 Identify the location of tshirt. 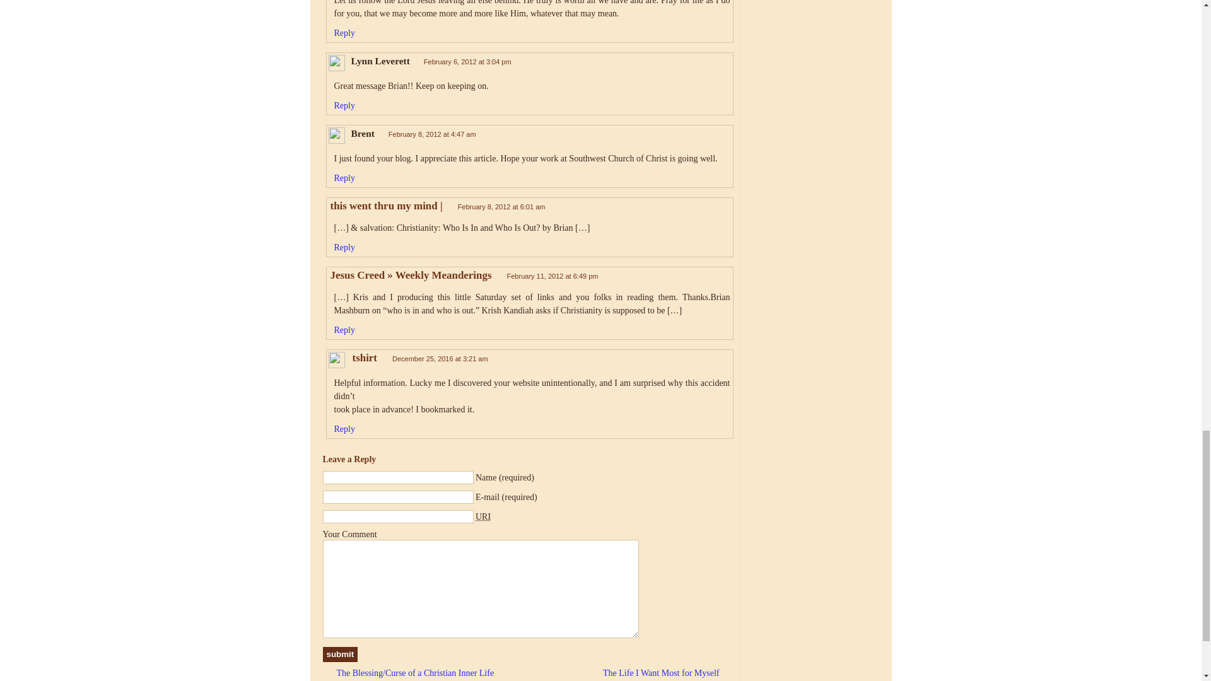
(365, 358).